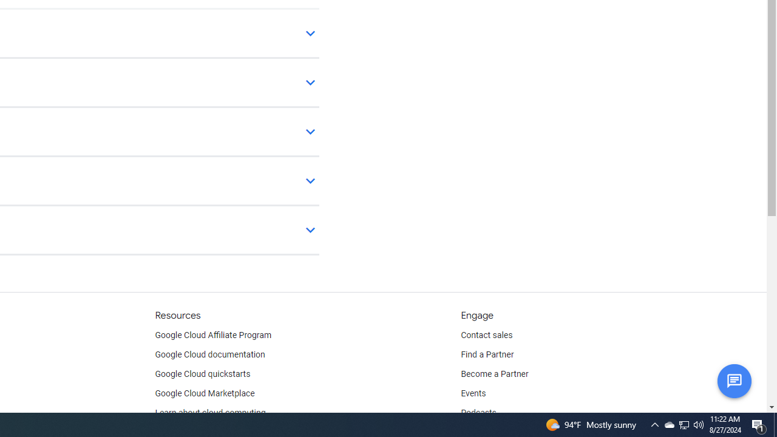  What do you see at coordinates (494, 374) in the screenshot?
I see `Become a Partner` at bounding box center [494, 374].